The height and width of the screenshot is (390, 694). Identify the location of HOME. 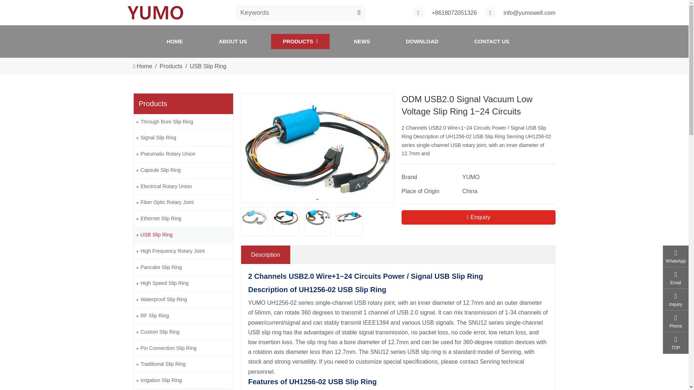
(174, 41).